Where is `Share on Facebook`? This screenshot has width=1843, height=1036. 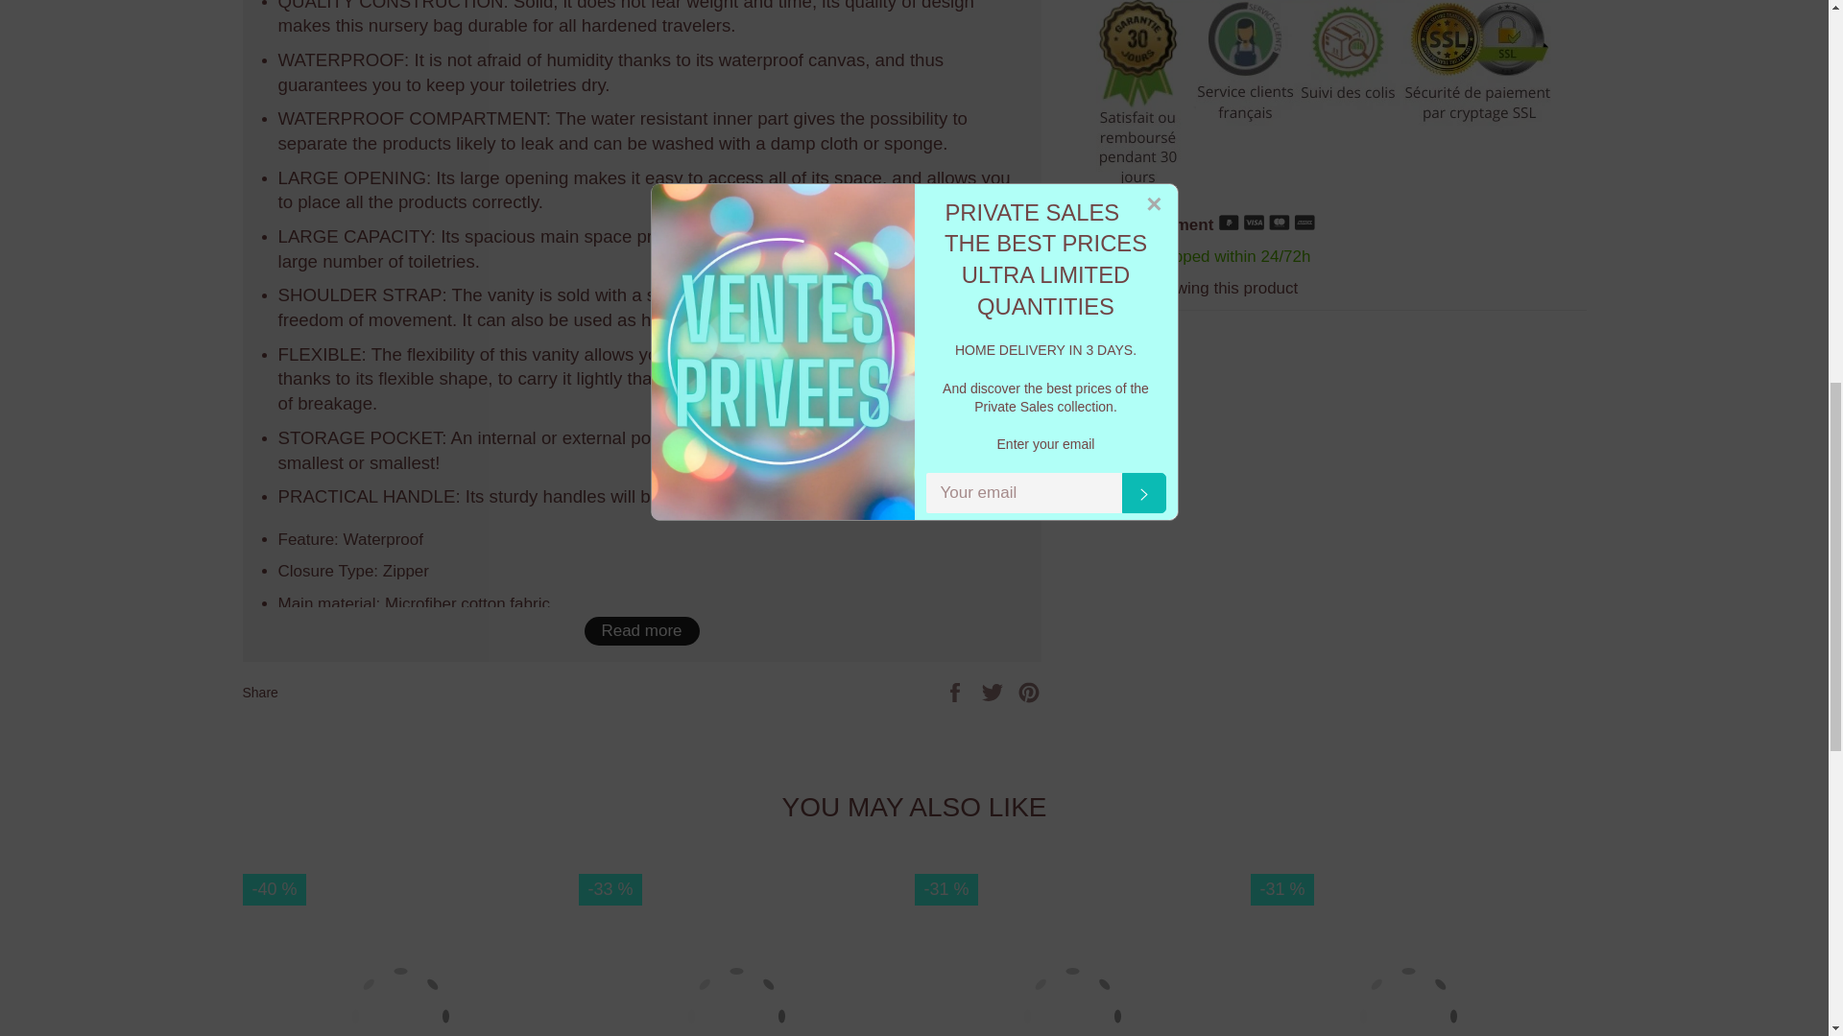
Share on Facebook is located at coordinates (957, 692).